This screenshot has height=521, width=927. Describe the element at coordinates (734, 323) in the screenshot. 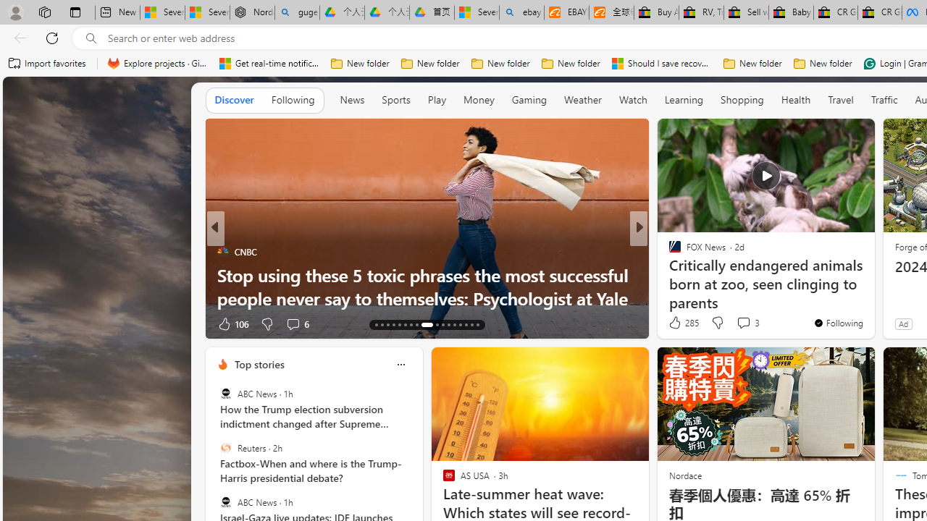

I see `View comments 1 Comment` at that location.